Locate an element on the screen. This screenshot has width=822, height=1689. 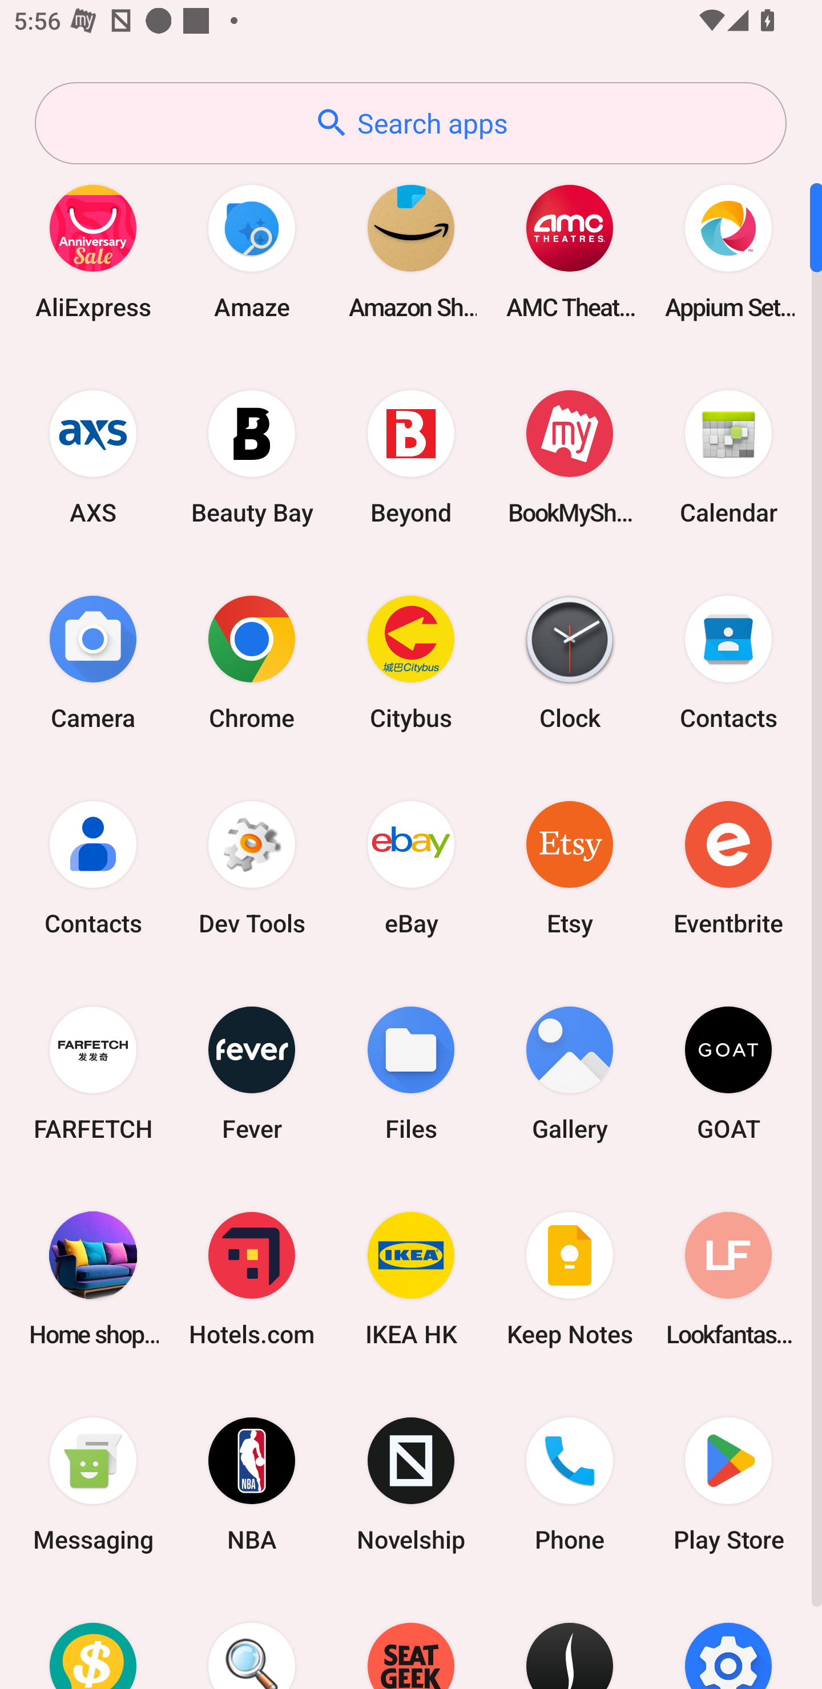
Sephora is located at coordinates (570, 1638).